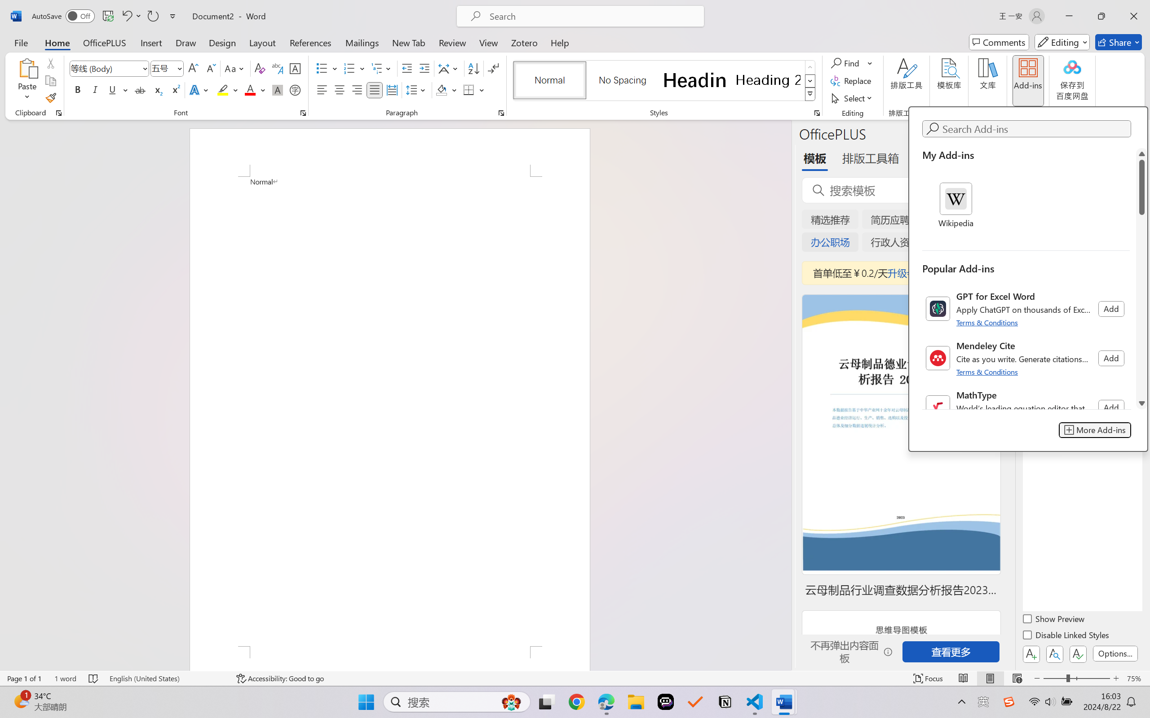 The height and width of the screenshot is (718, 1150). What do you see at coordinates (524, 42) in the screenshot?
I see `Zotero` at bounding box center [524, 42].